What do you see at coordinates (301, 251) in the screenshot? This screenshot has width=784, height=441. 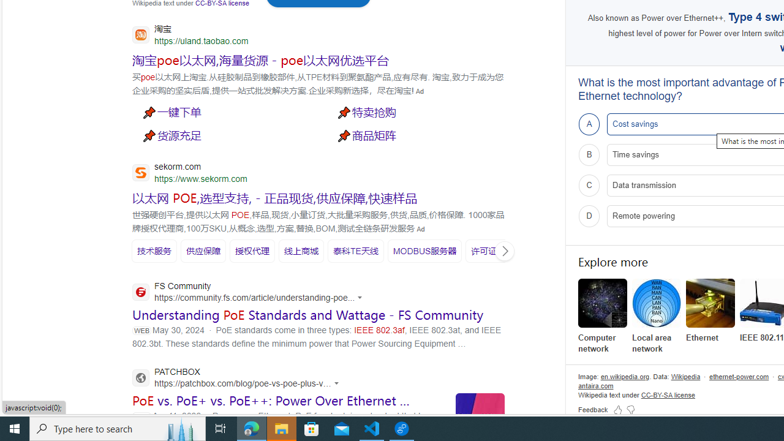 I see `SERP,5929` at bounding box center [301, 251].